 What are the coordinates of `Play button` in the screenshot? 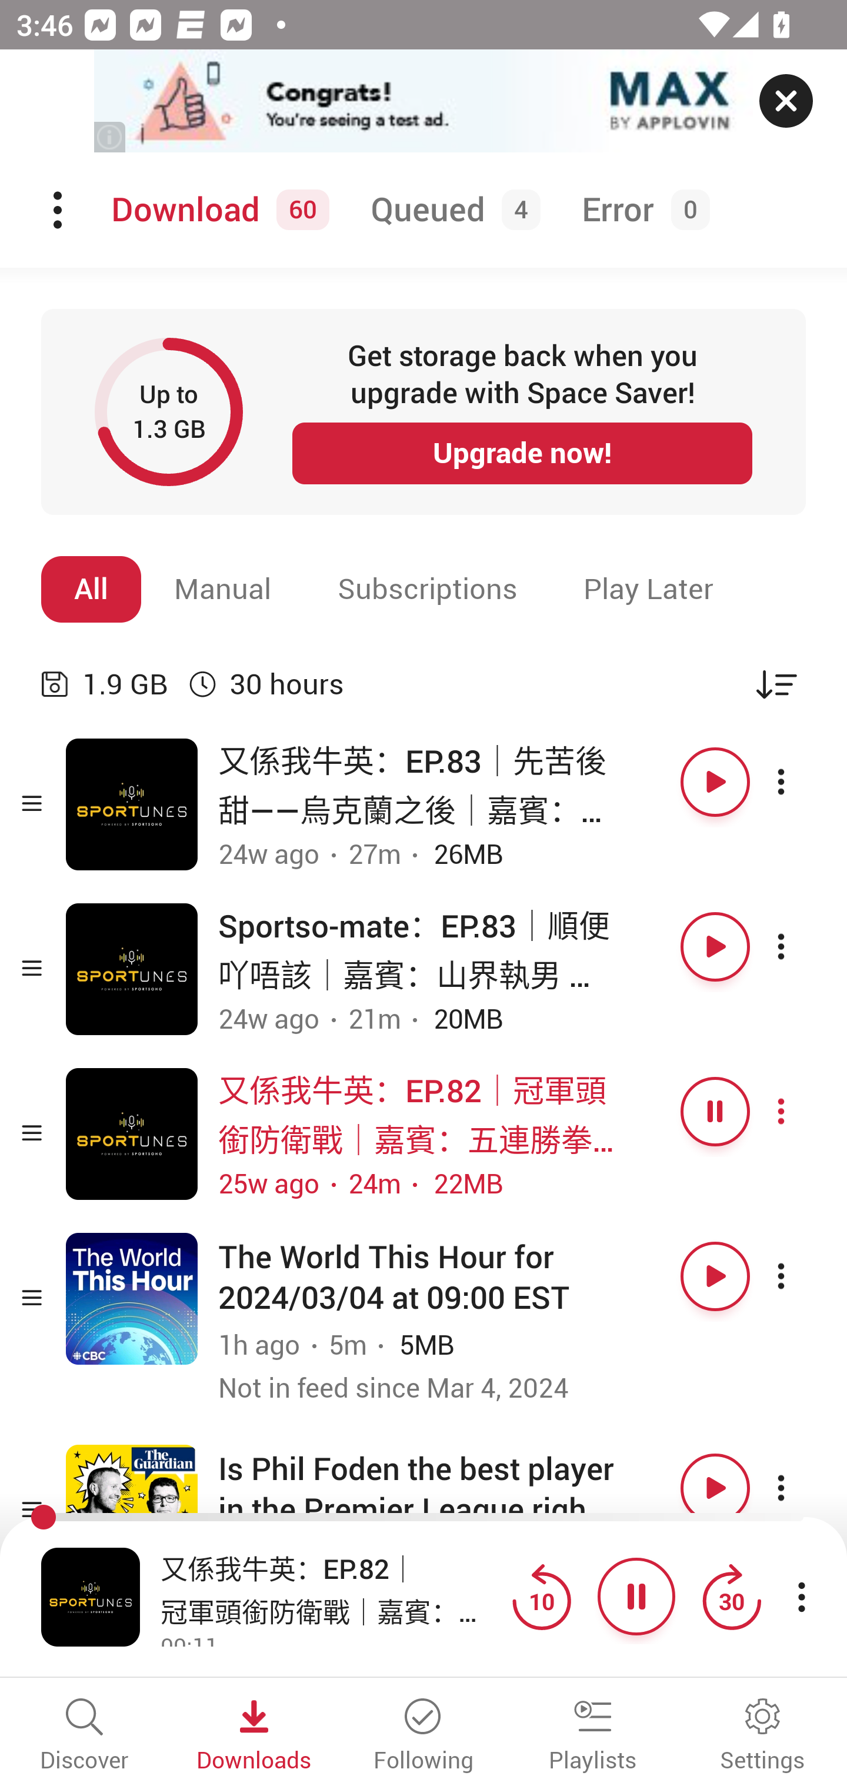 It's located at (715, 947).